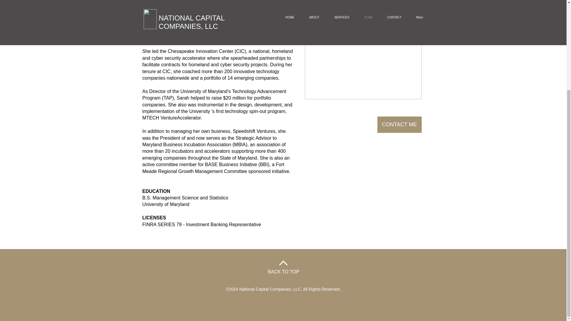  What do you see at coordinates (363, 49) in the screenshot?
I see `djamshadi.jpg` at bounding box center [363, 49].